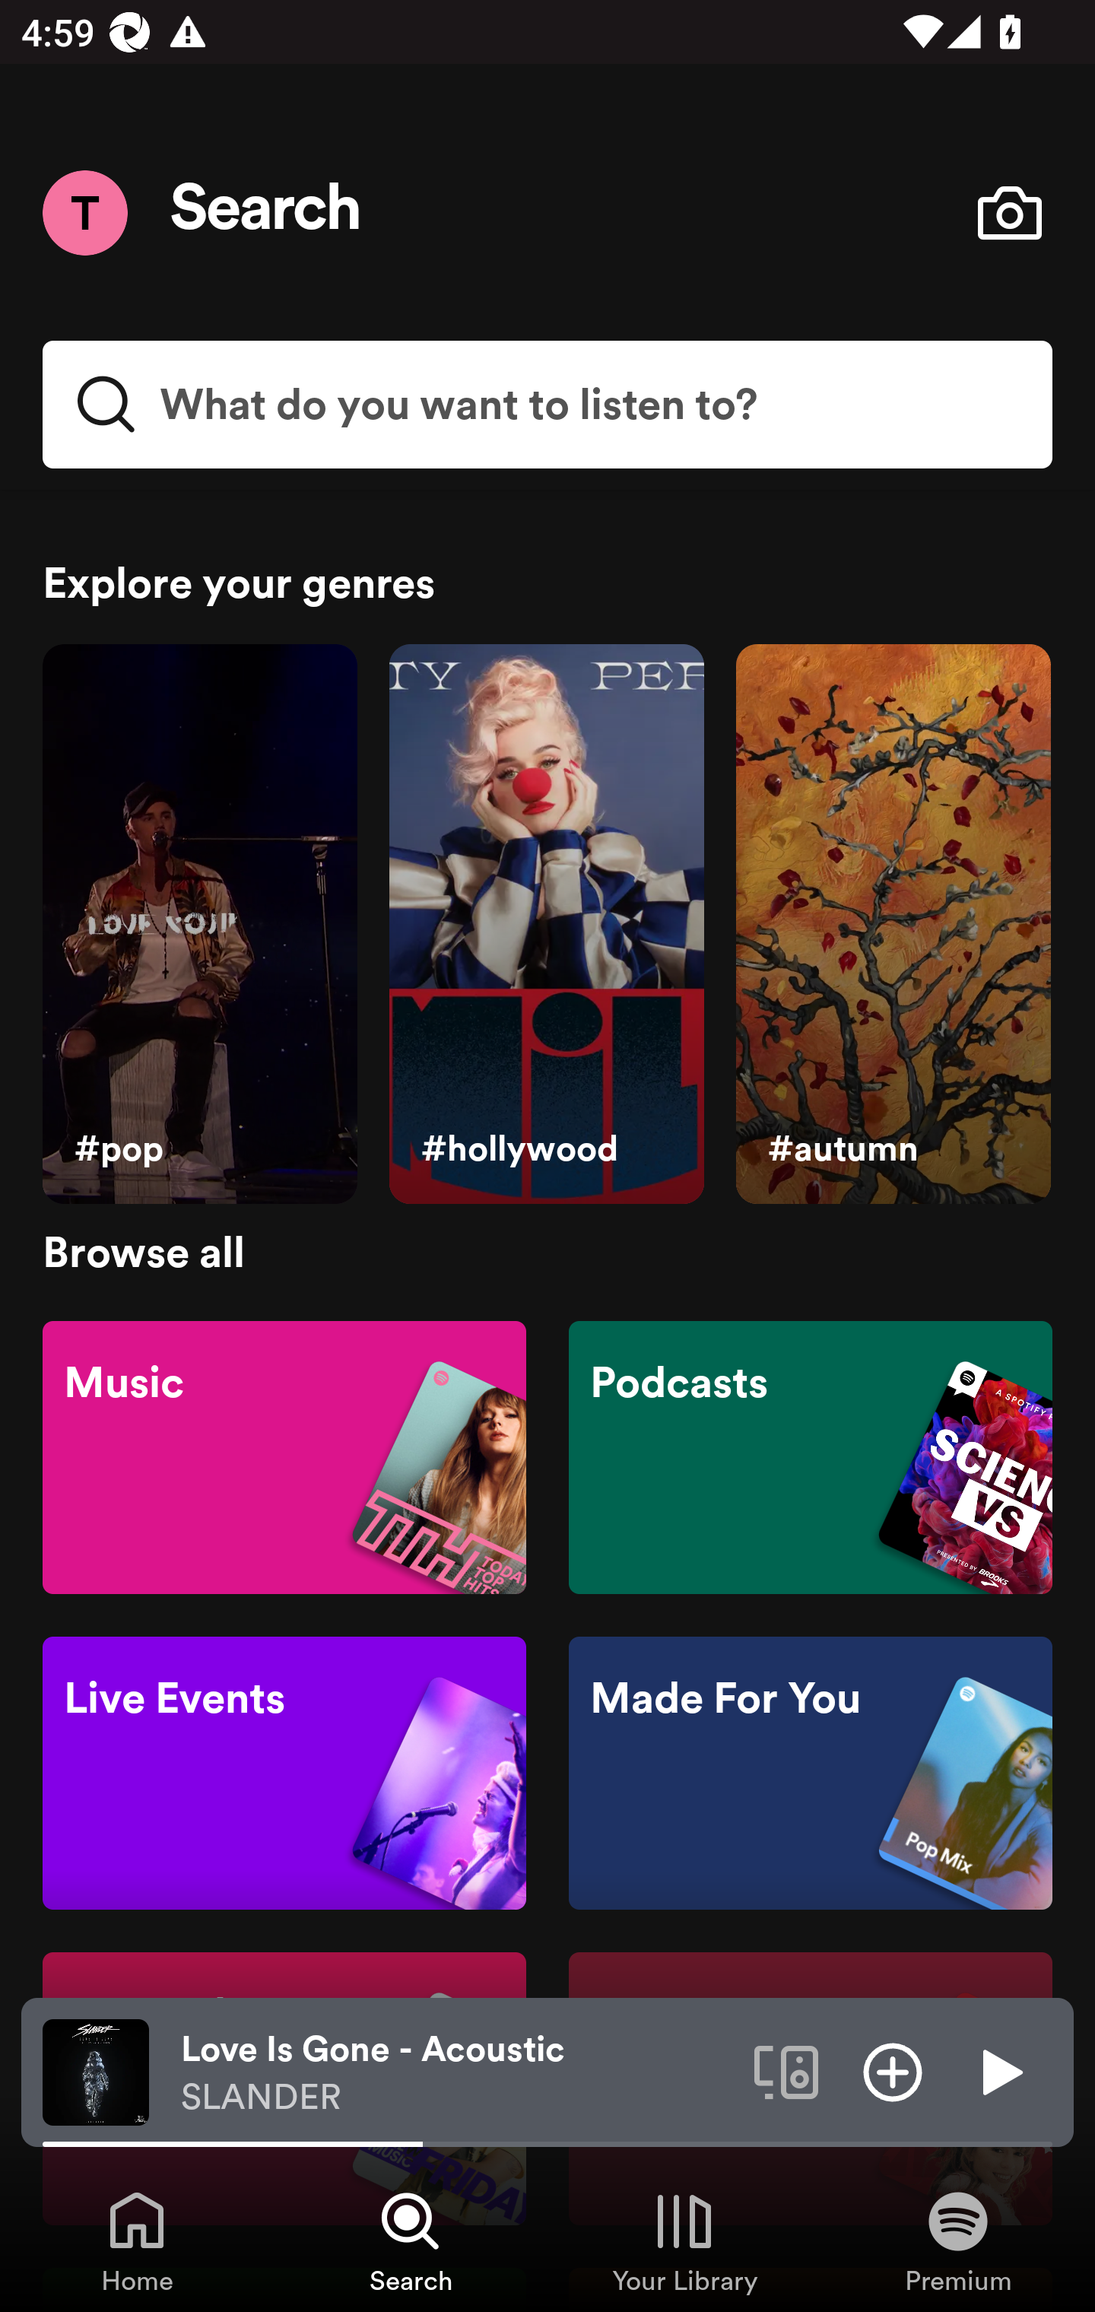 Image resolution: width=1095 pixels, height=2312 pixels. I want to click on Menu, so click(84, 212).